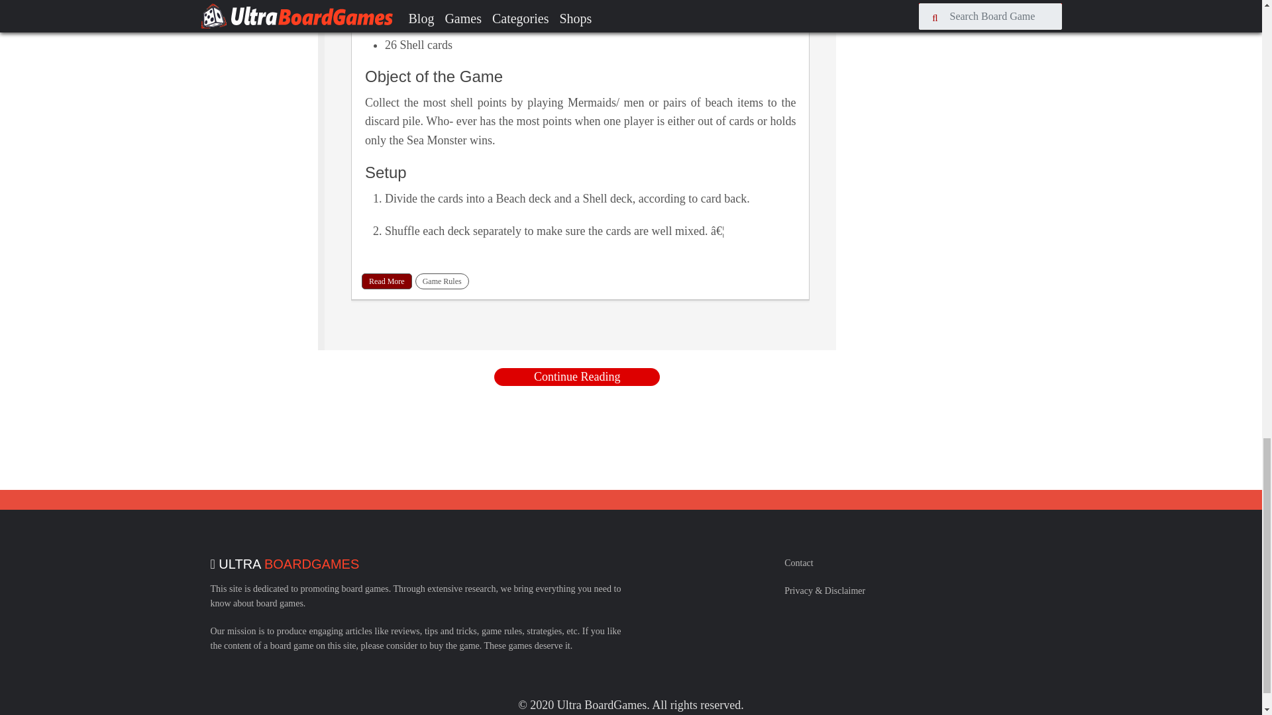  I want to click on Continue Reading, so click(577, 377).